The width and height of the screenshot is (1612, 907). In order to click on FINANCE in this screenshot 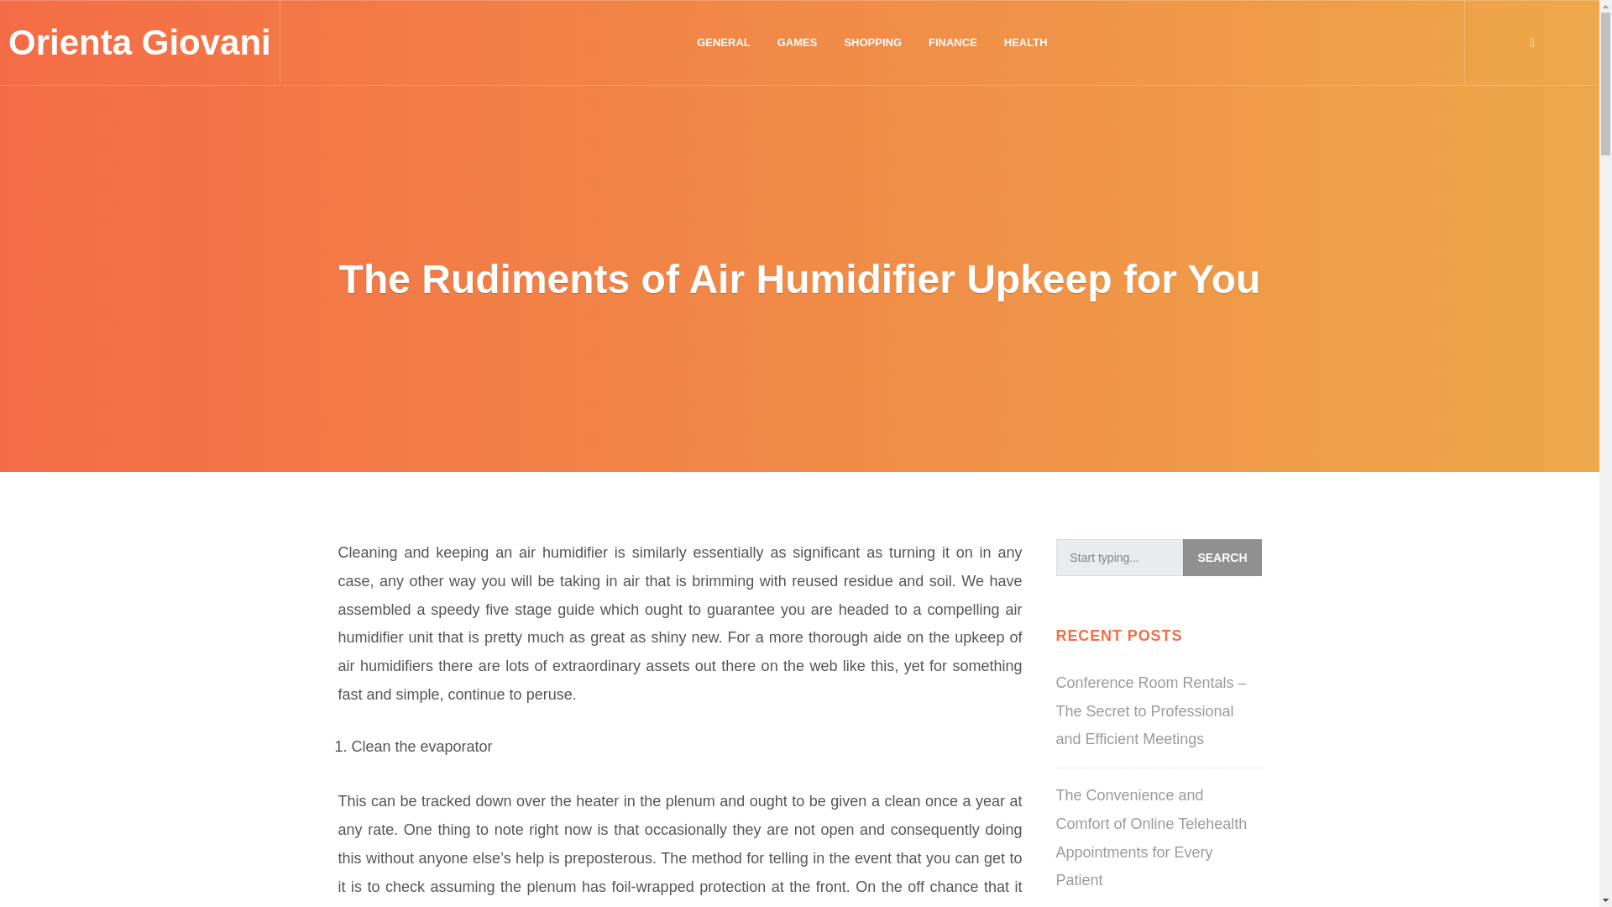, I will do `click(953, 43)`.